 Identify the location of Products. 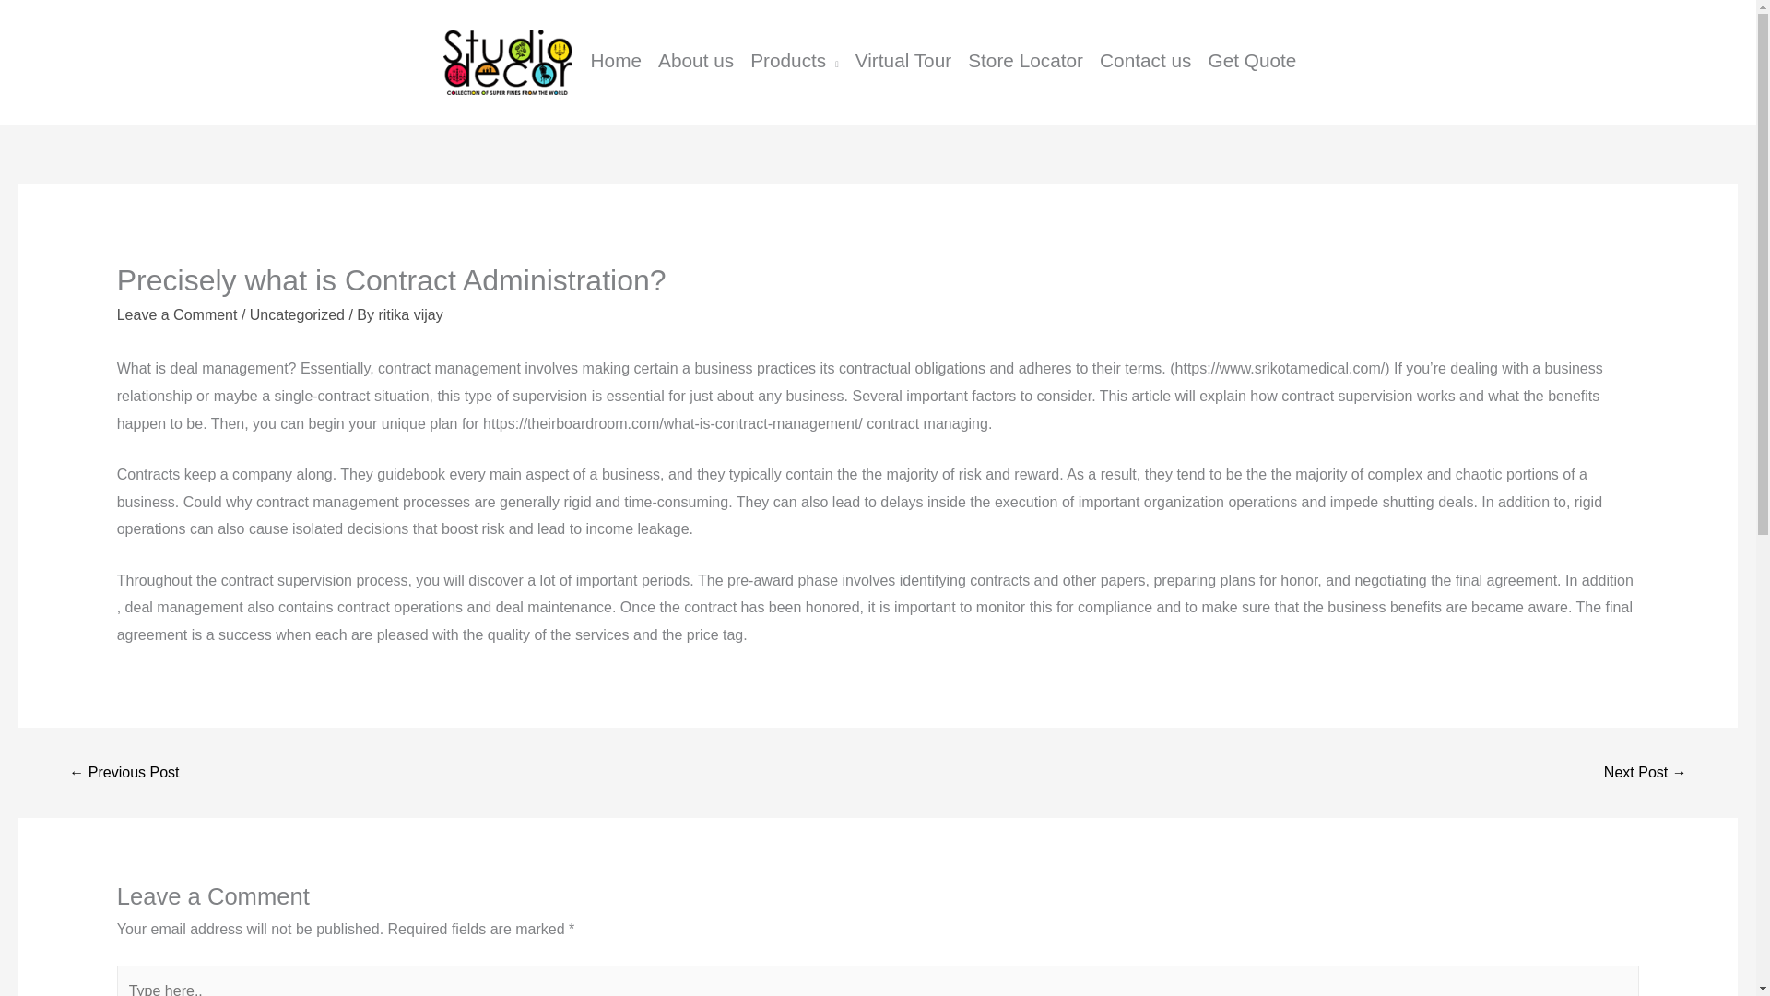
(802, 61).